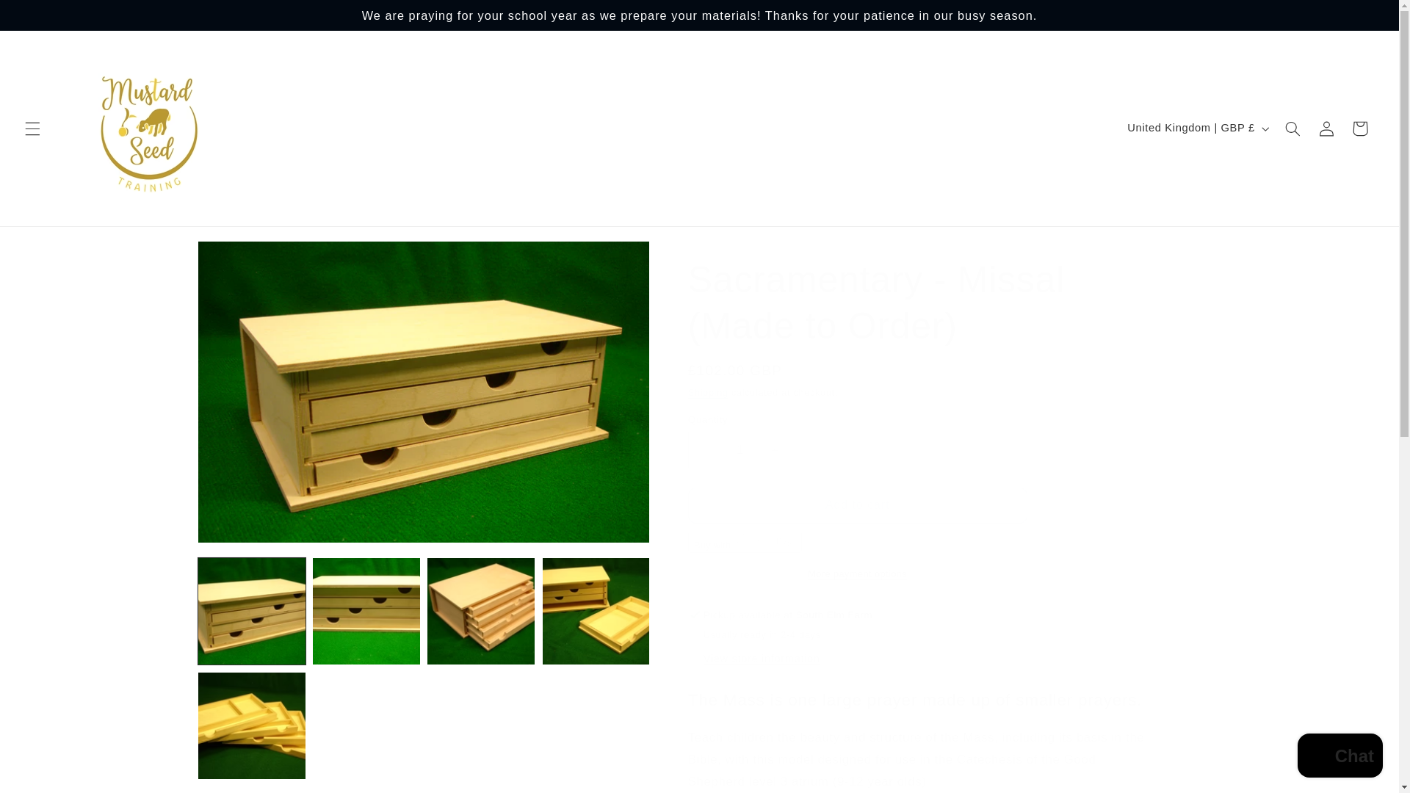 This screenshot has height=793, width=1410. Describe the element at coordinates (740, 449) in the screenshot. I see `1` at that location.